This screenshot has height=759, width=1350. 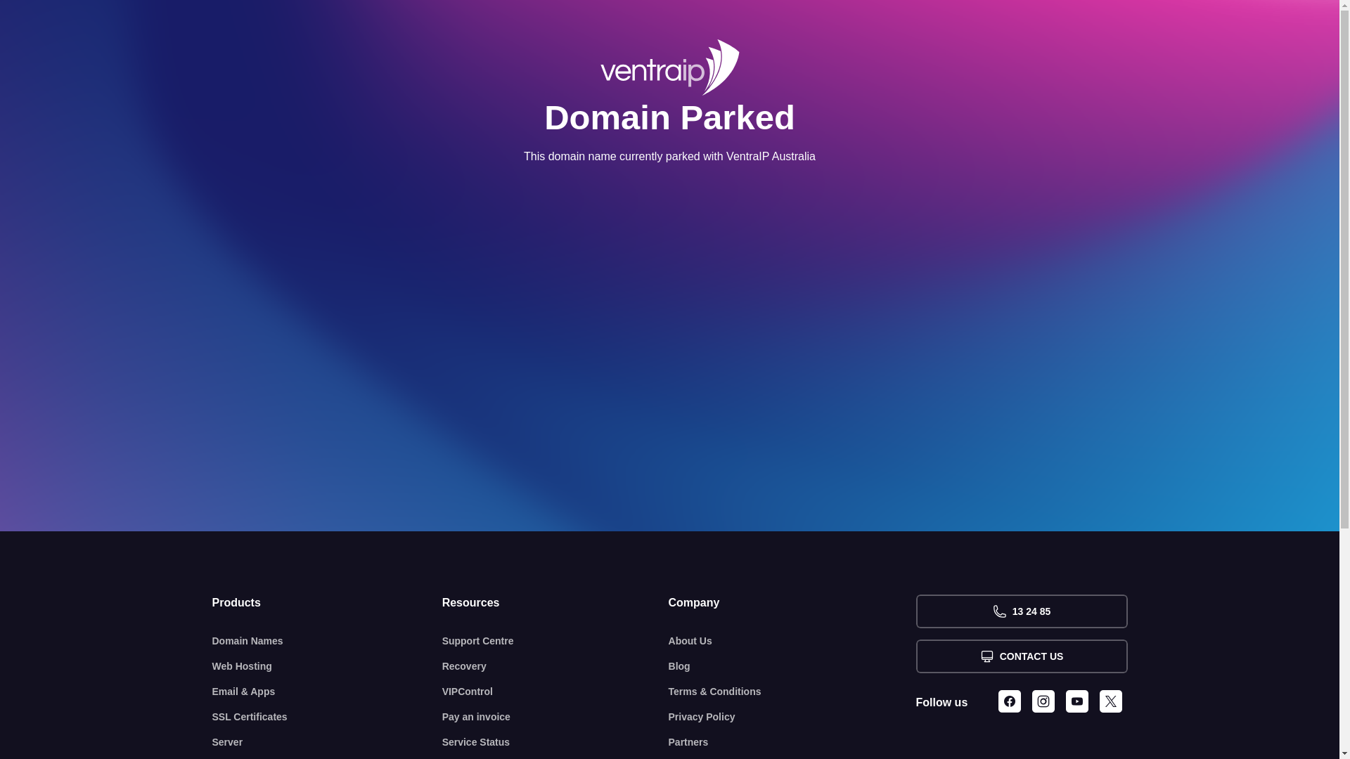 I want to click on Support Centre, so click(x=555, y=641).